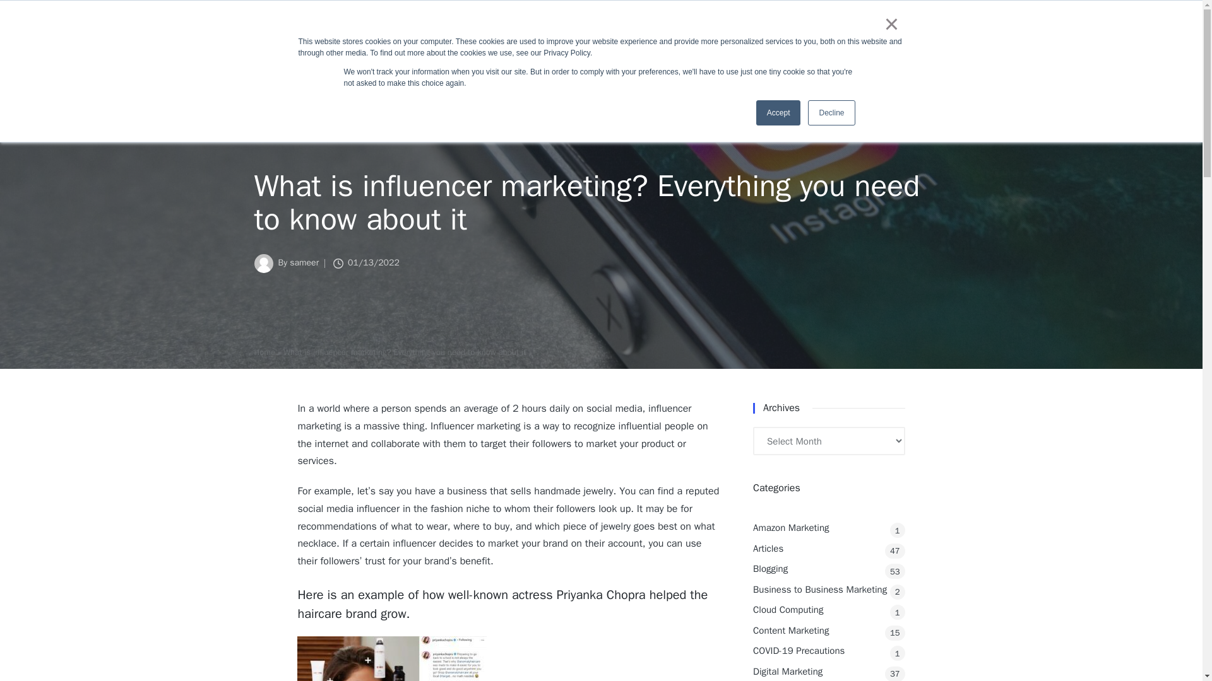  I want to click on Content Marketing, so click(829, 631).